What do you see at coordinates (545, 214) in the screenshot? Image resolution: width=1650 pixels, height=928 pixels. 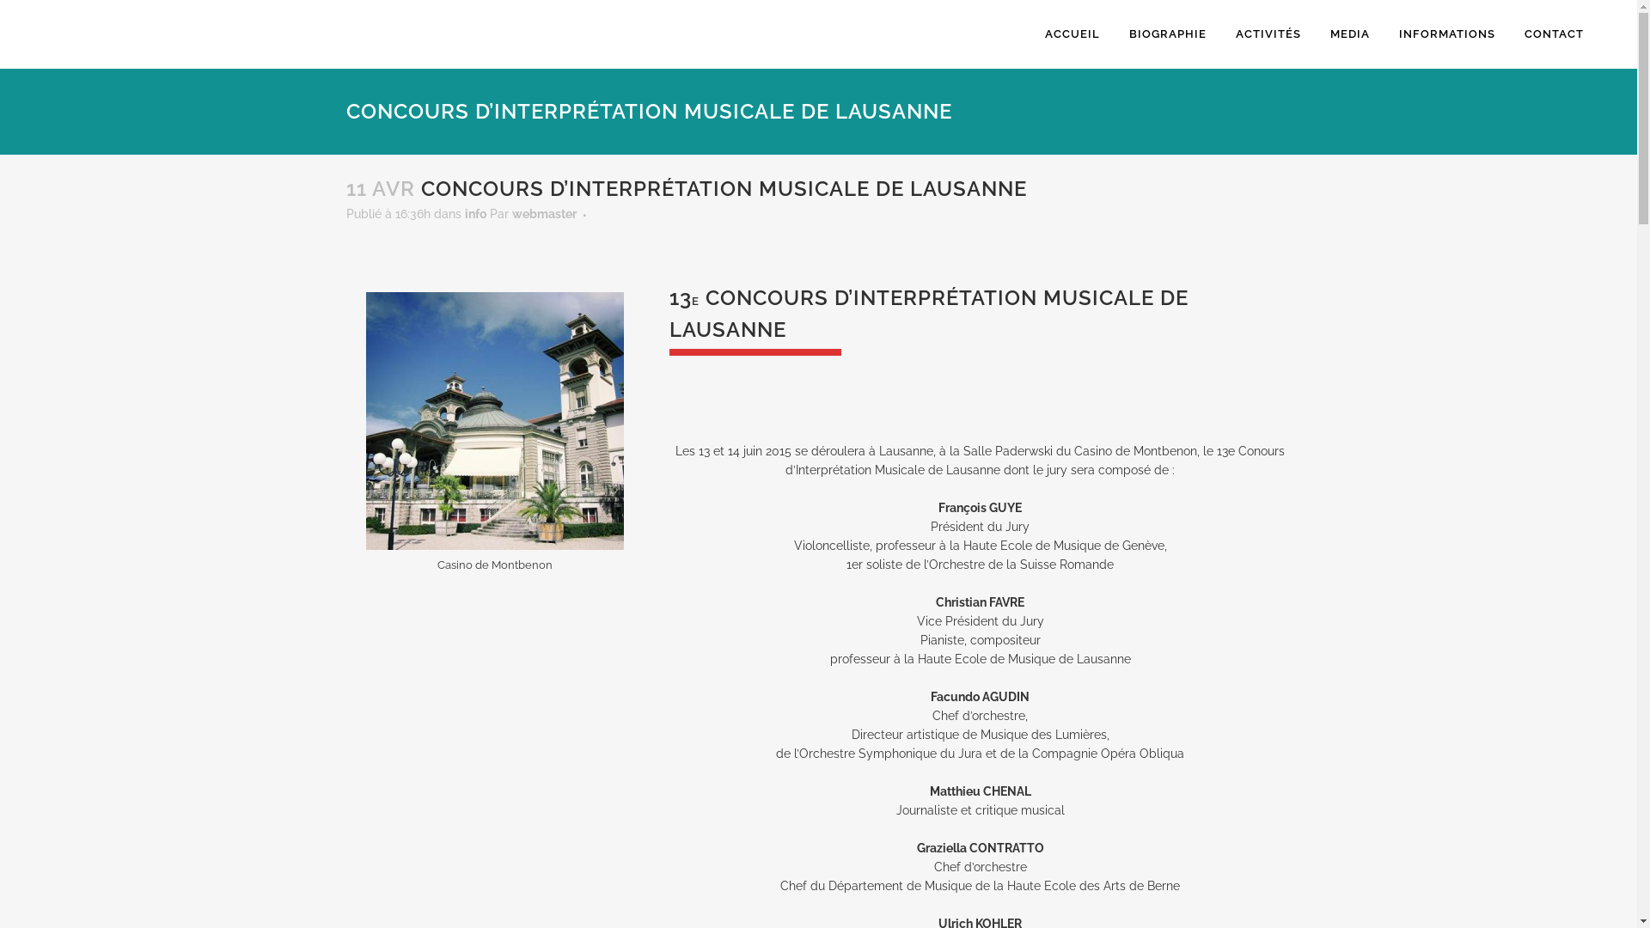 I see `webmaster` at bounding box center [545, 214].